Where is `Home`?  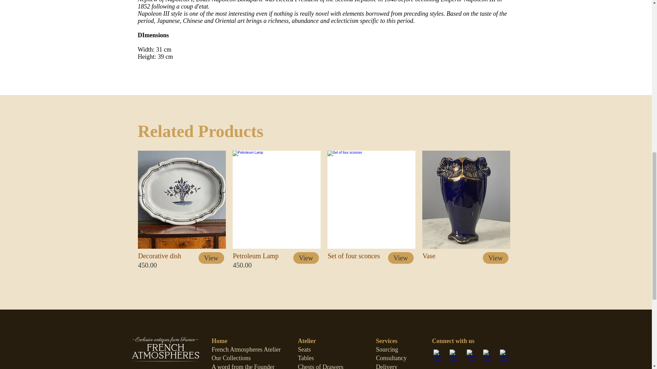
Home is located at coordinates (219, 341).